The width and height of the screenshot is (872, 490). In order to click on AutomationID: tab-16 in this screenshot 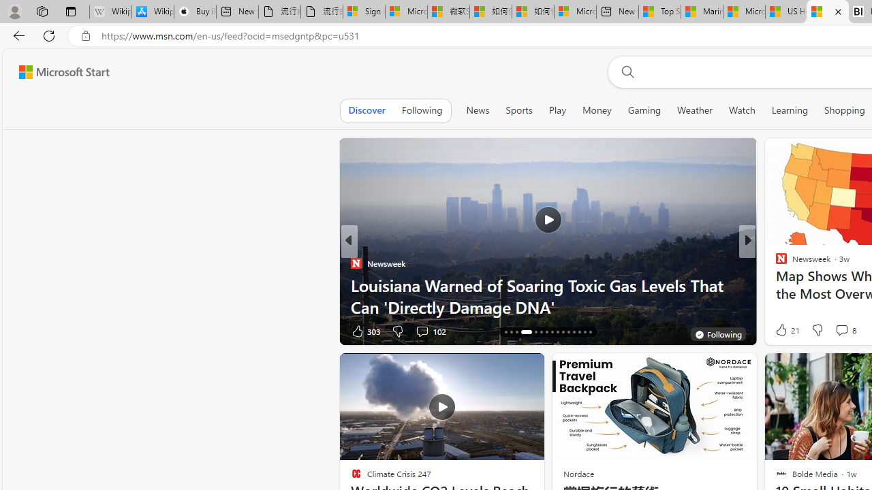, I will do `click(505, 332)`.